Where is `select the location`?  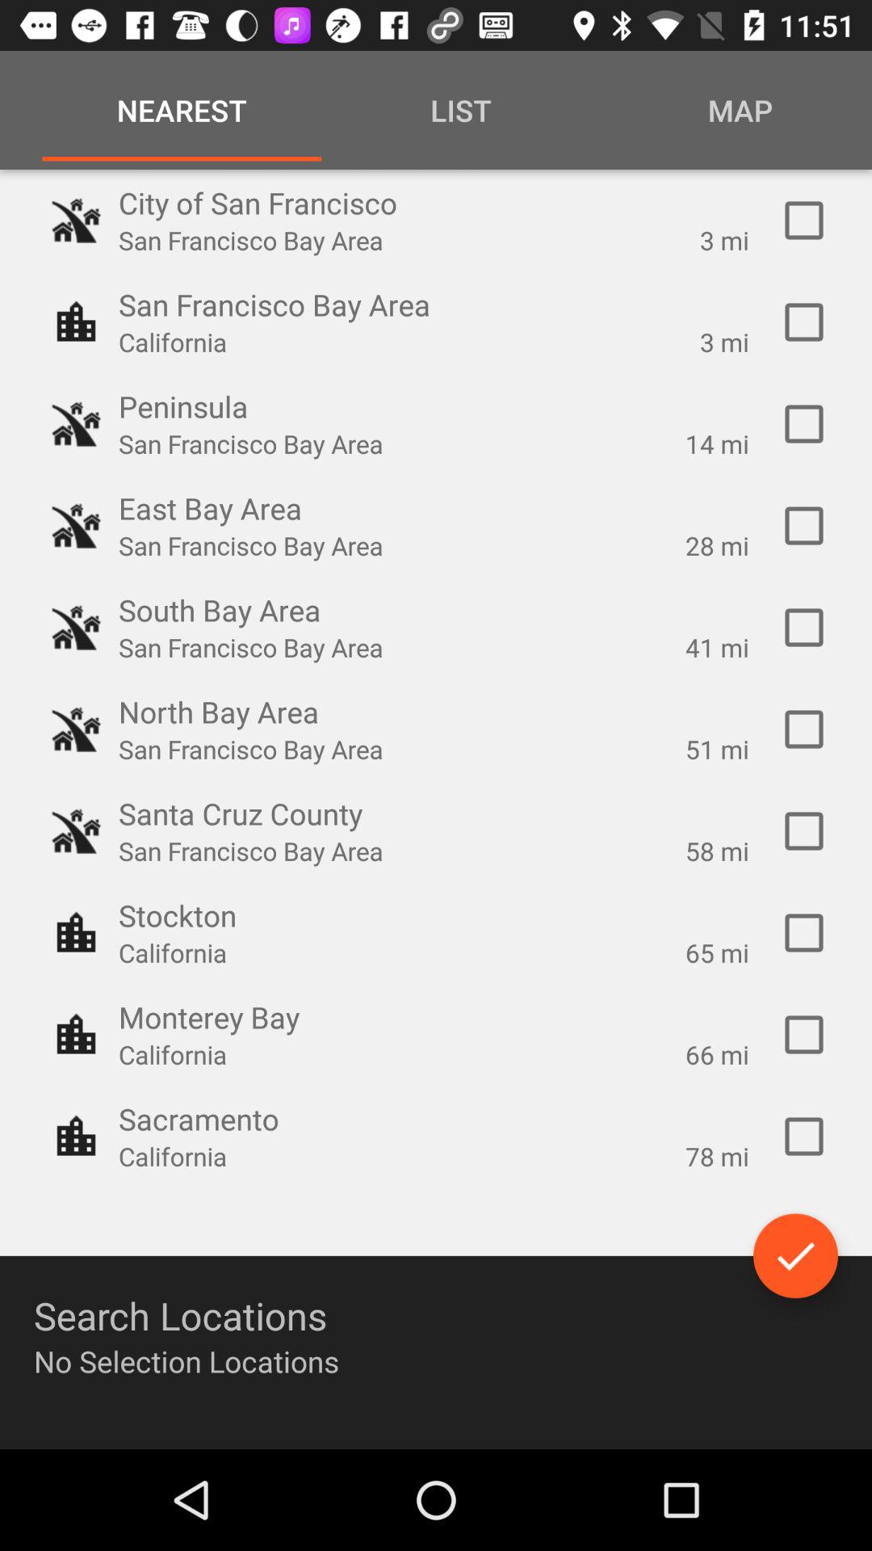
select the location is located at coordinates (804, 628).